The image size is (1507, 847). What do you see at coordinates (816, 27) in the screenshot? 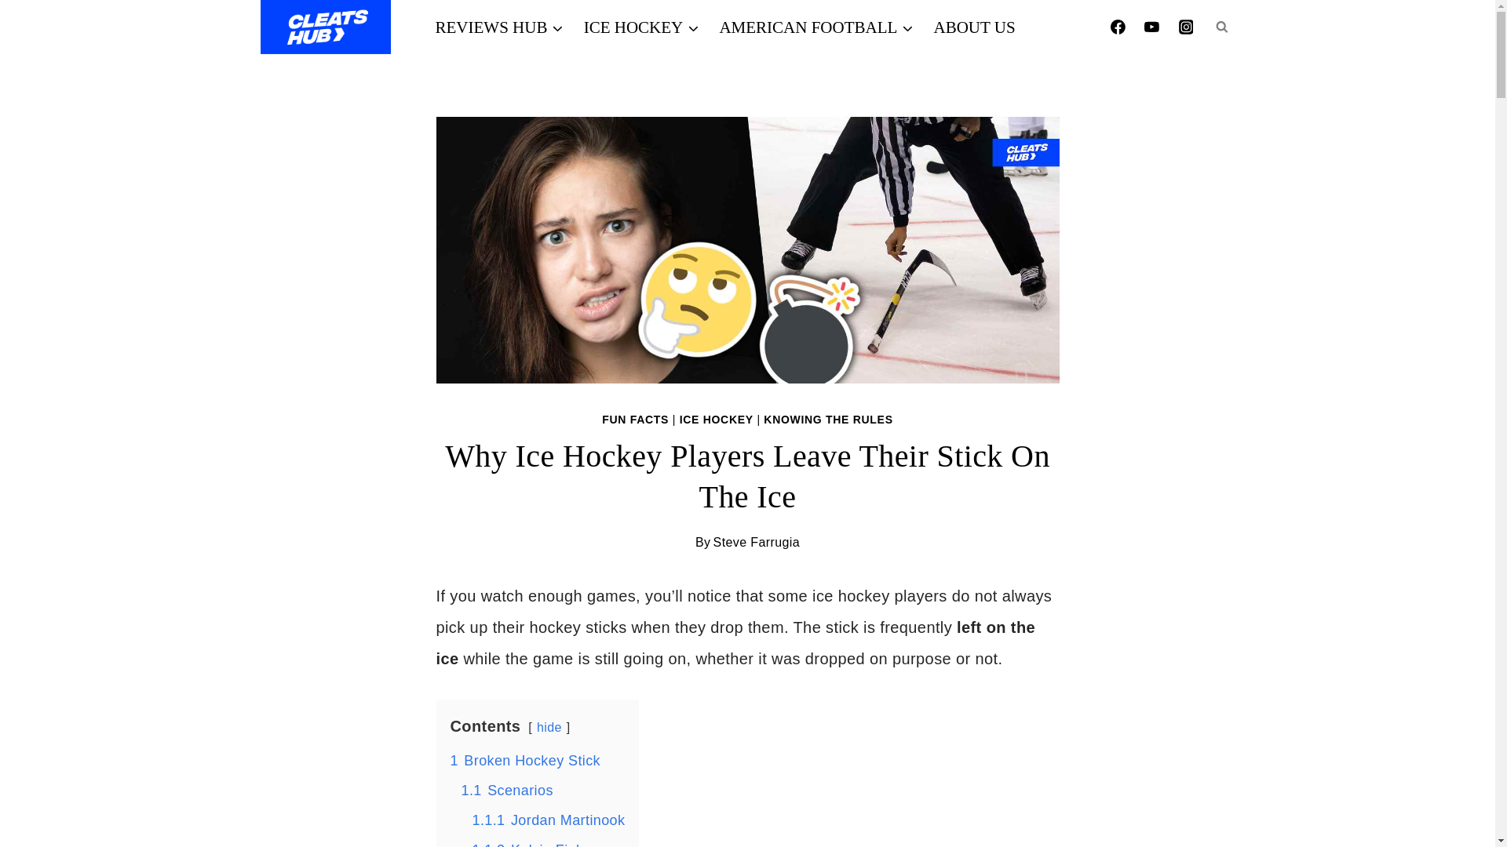
I see `AMERICAN FOOTBALL` at bounding box center [816, 27].